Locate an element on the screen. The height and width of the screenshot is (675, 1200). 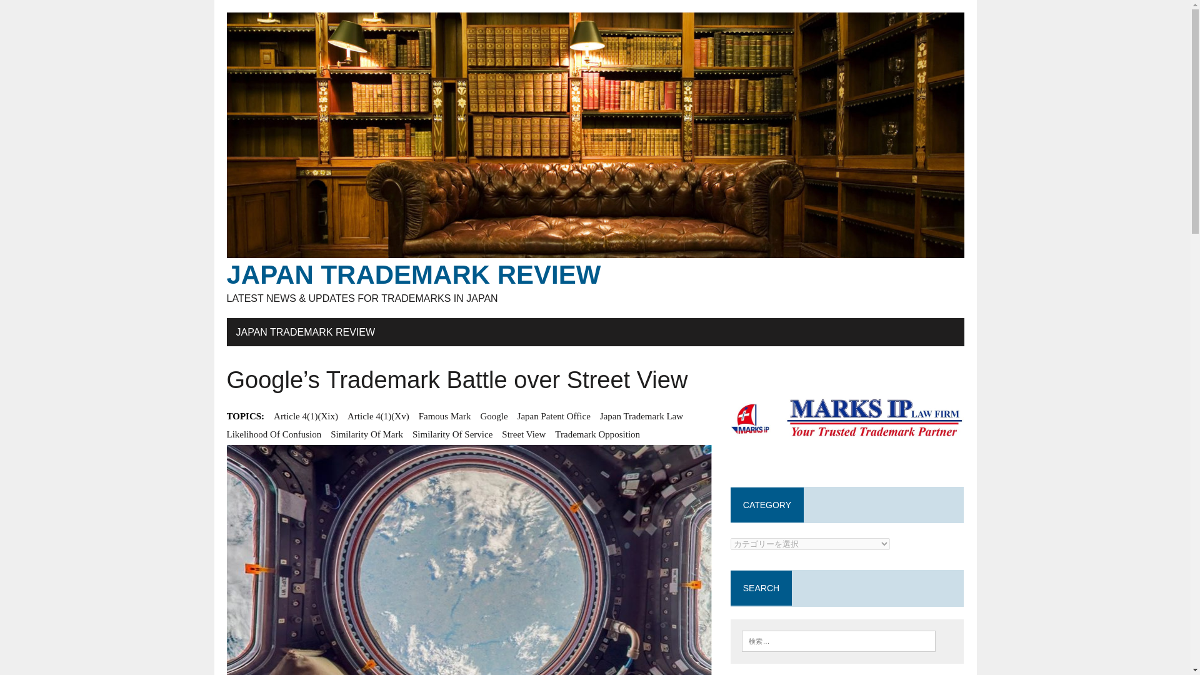
JAPAN TRADEMARK REVIEW is located at coordinates (305, 332).